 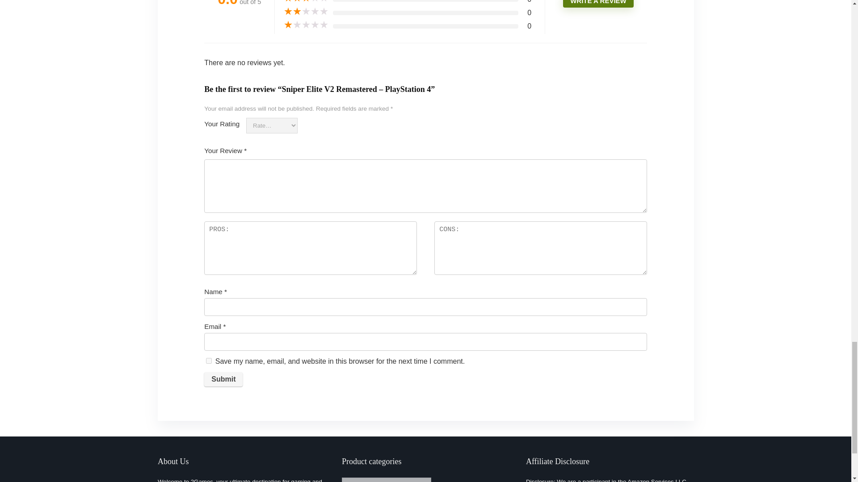 What do you see at coordinates (209, 361) in the screenshot?
I see `yes` at bounding box center [209, 361].